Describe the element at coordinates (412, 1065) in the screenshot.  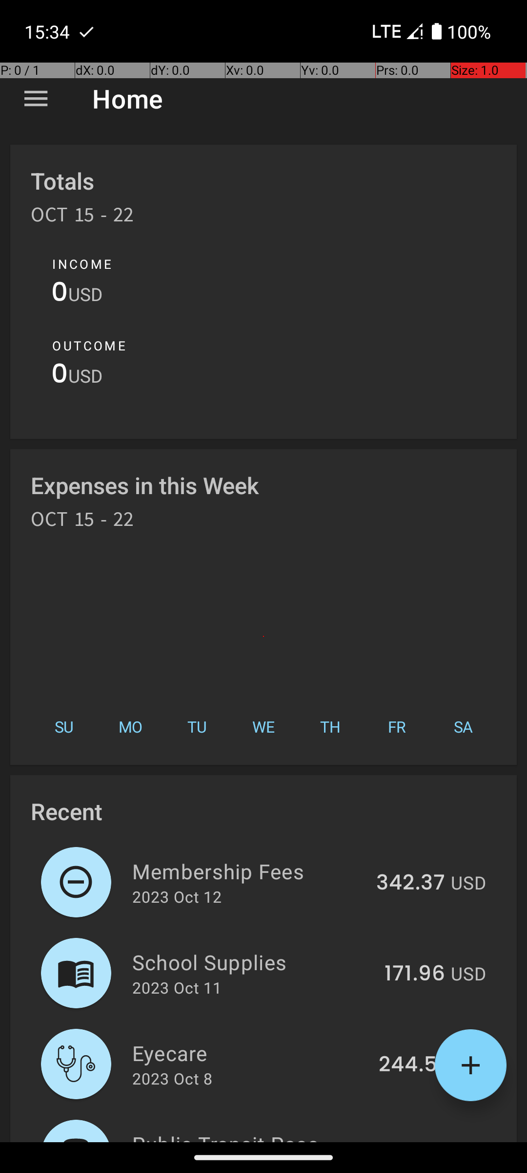
I see `244.51` at that location.